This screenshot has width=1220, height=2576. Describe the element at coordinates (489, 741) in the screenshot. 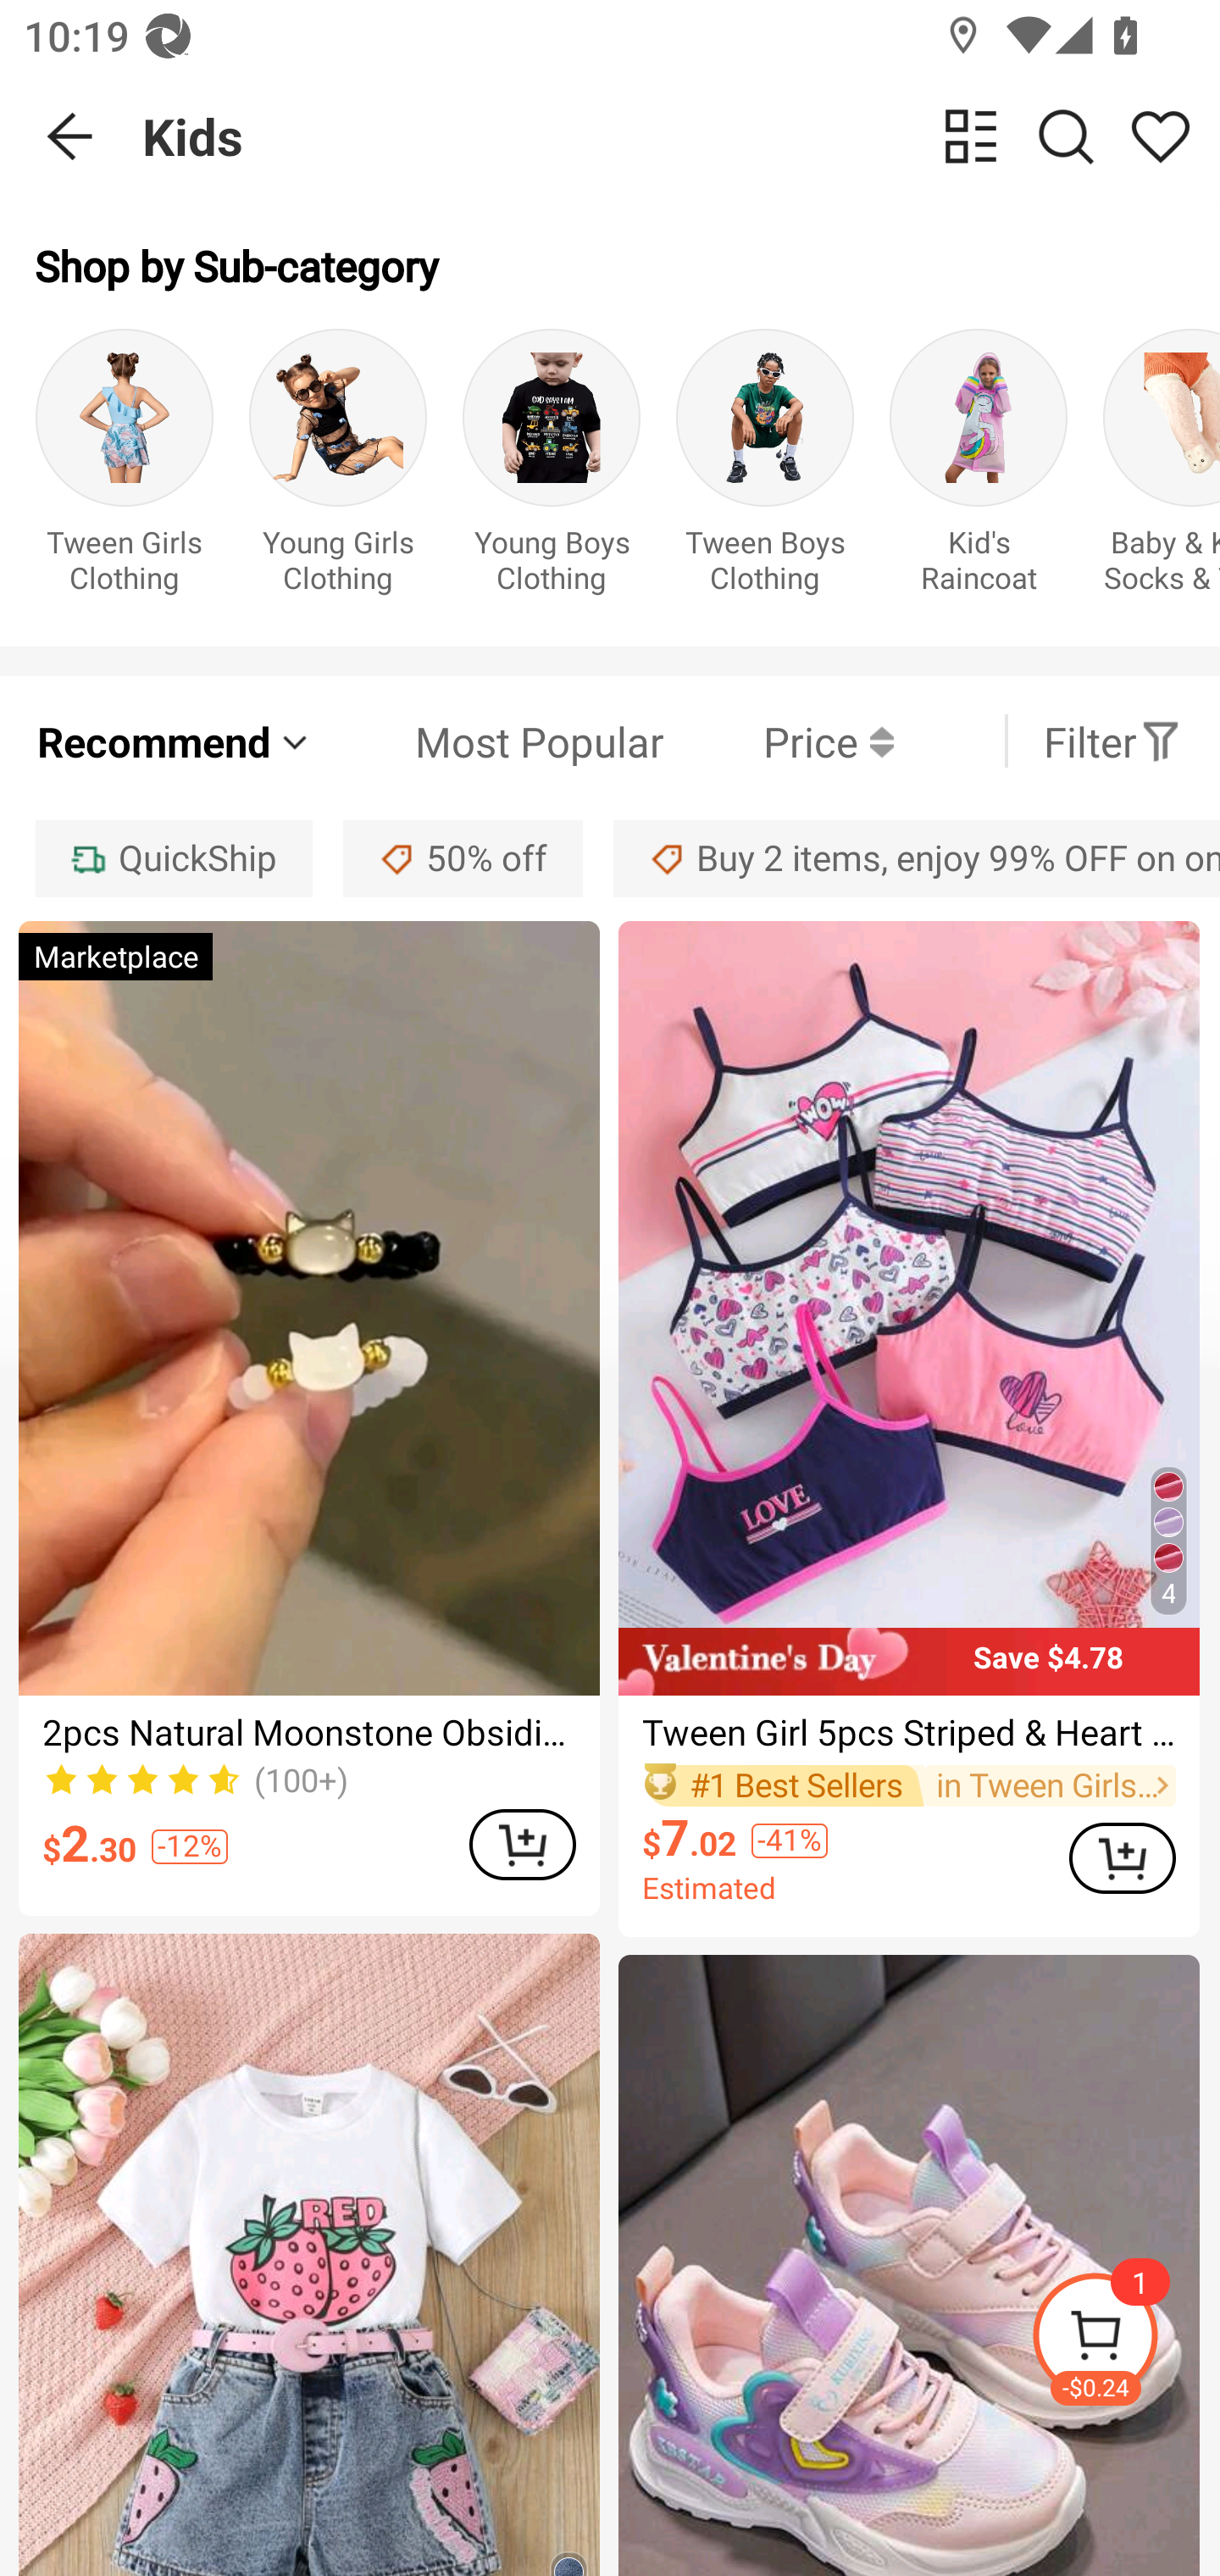

I see `Most Popular` at that location.